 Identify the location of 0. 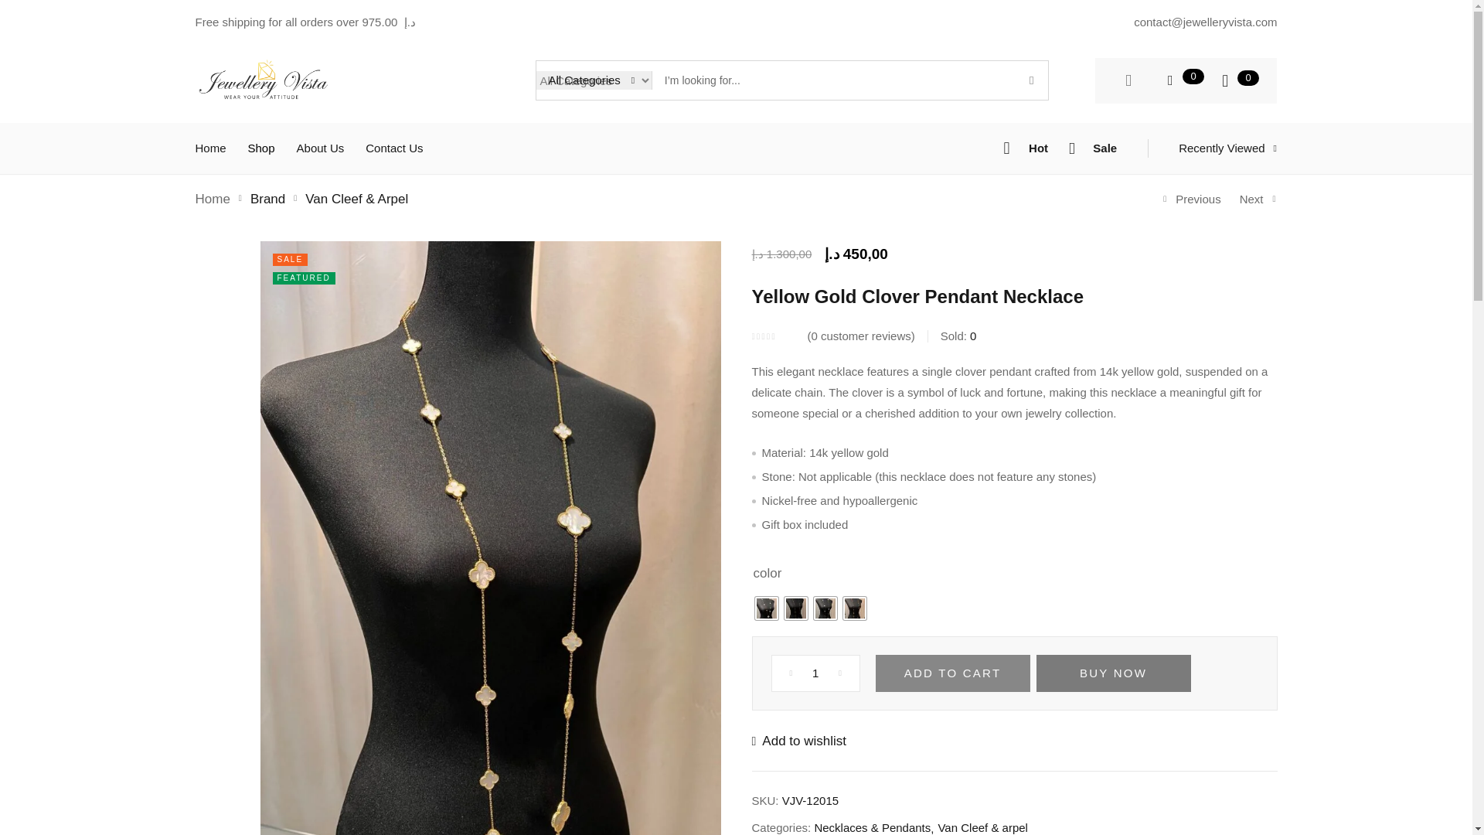
(1169, 80).